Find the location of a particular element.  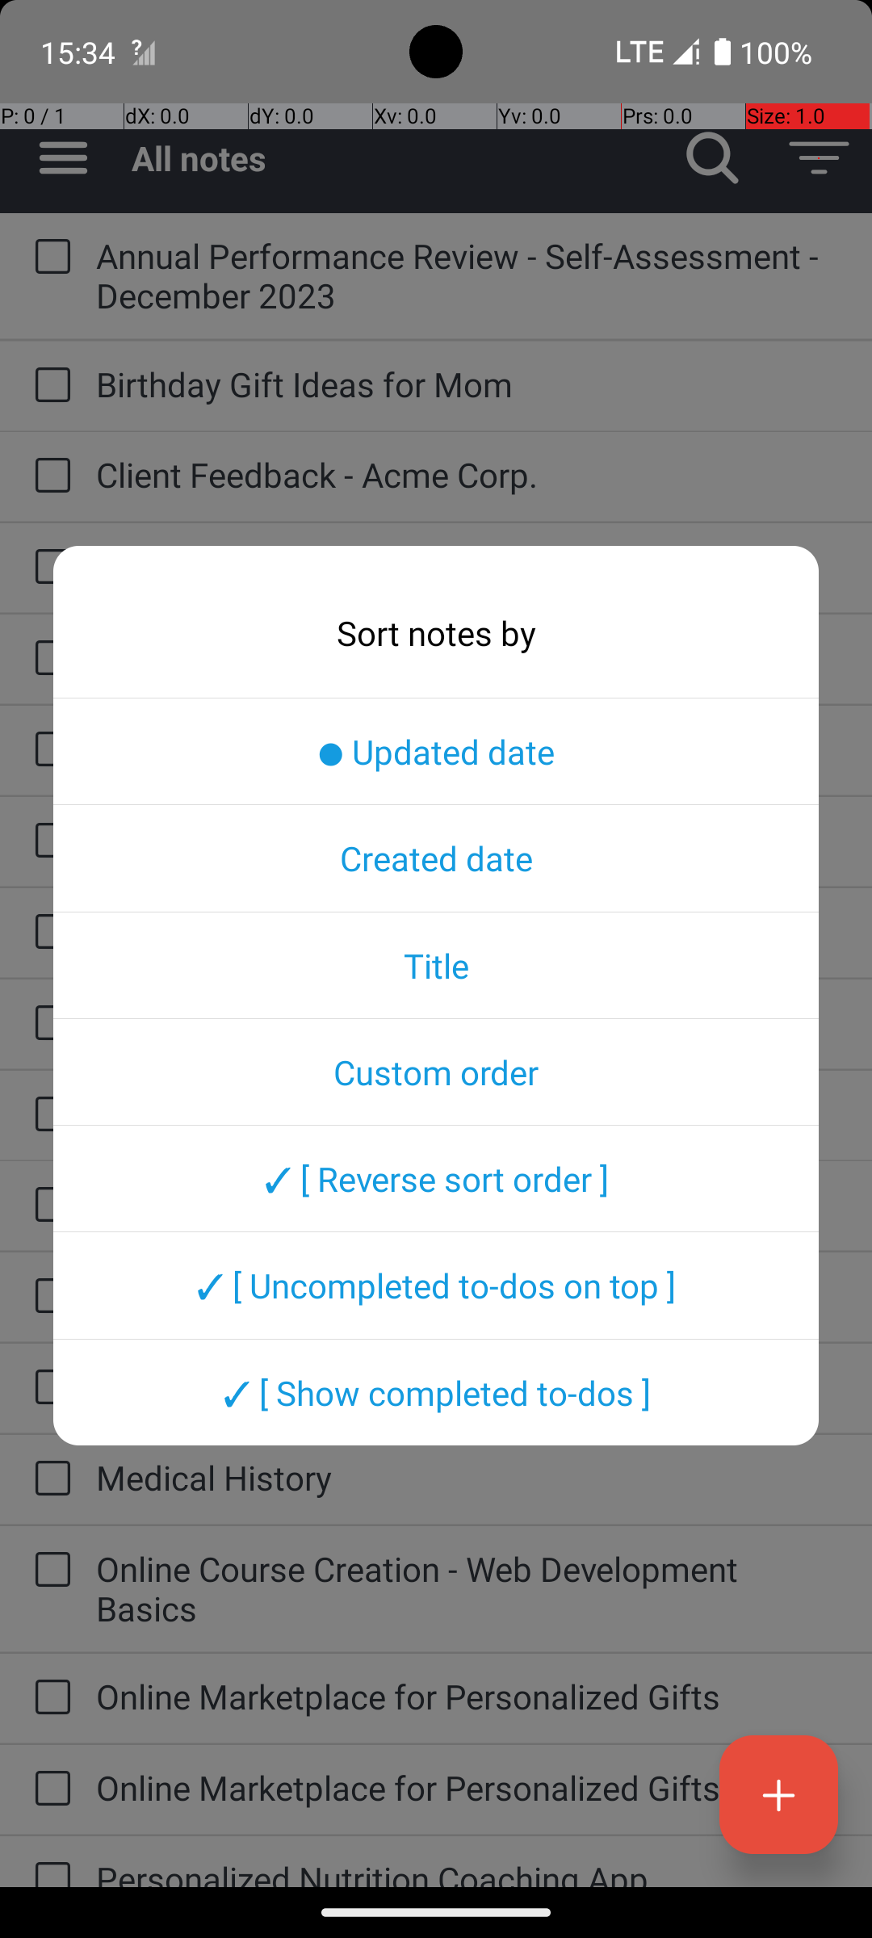

Custom order is located at coordinates (436, 1072).